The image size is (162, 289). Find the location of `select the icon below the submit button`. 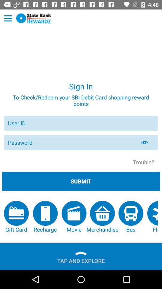

select the icon below the submit button is located at coordinates (16, 217).